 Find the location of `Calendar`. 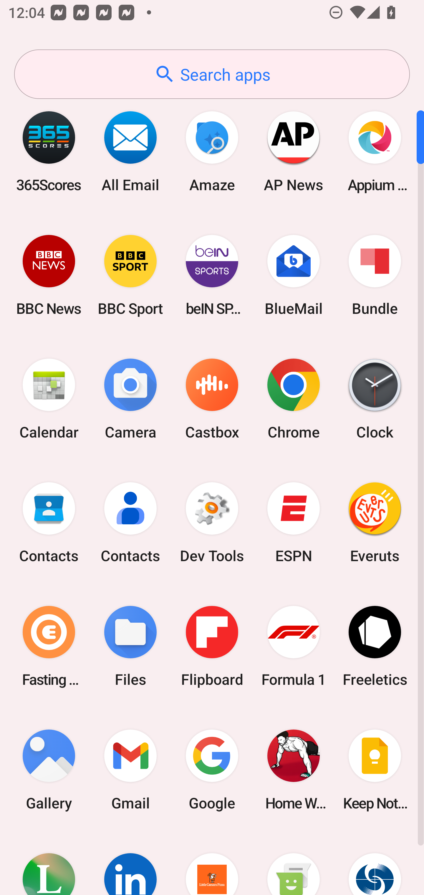

Calendar is located at coordinates (49, 399).